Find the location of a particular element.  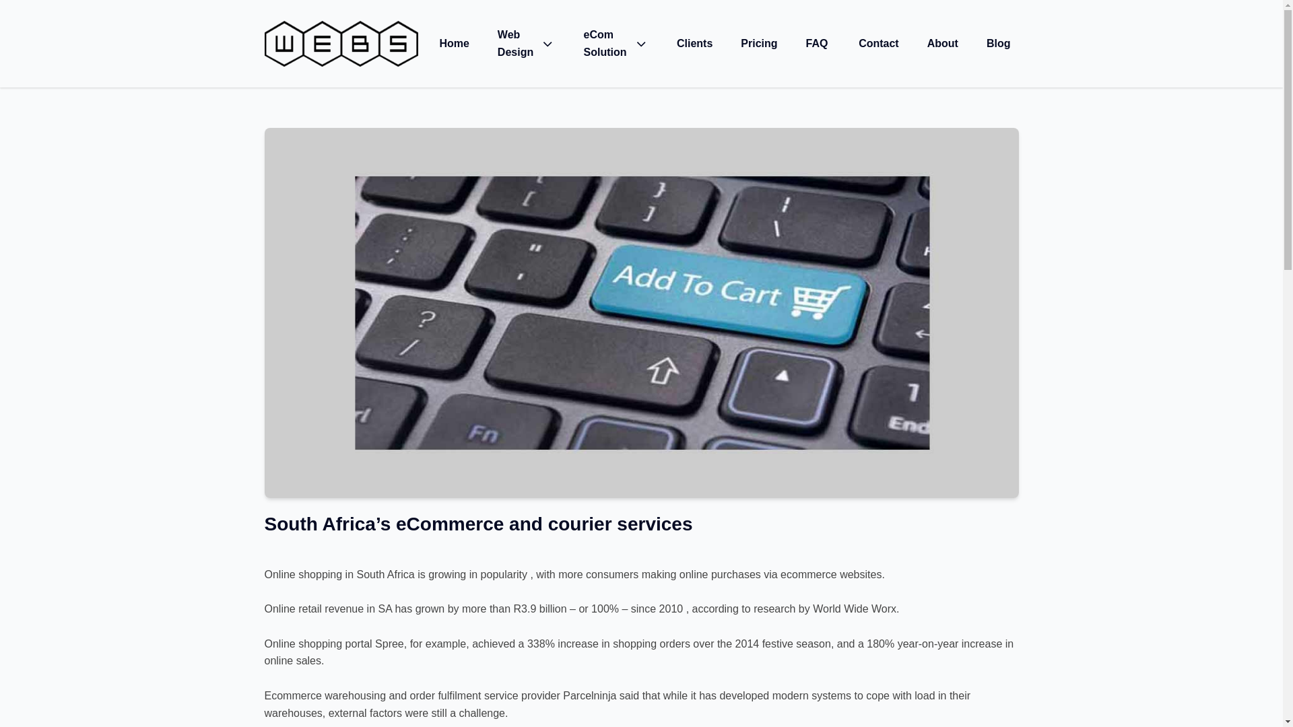

Clients is located at coordinates (695, 43).